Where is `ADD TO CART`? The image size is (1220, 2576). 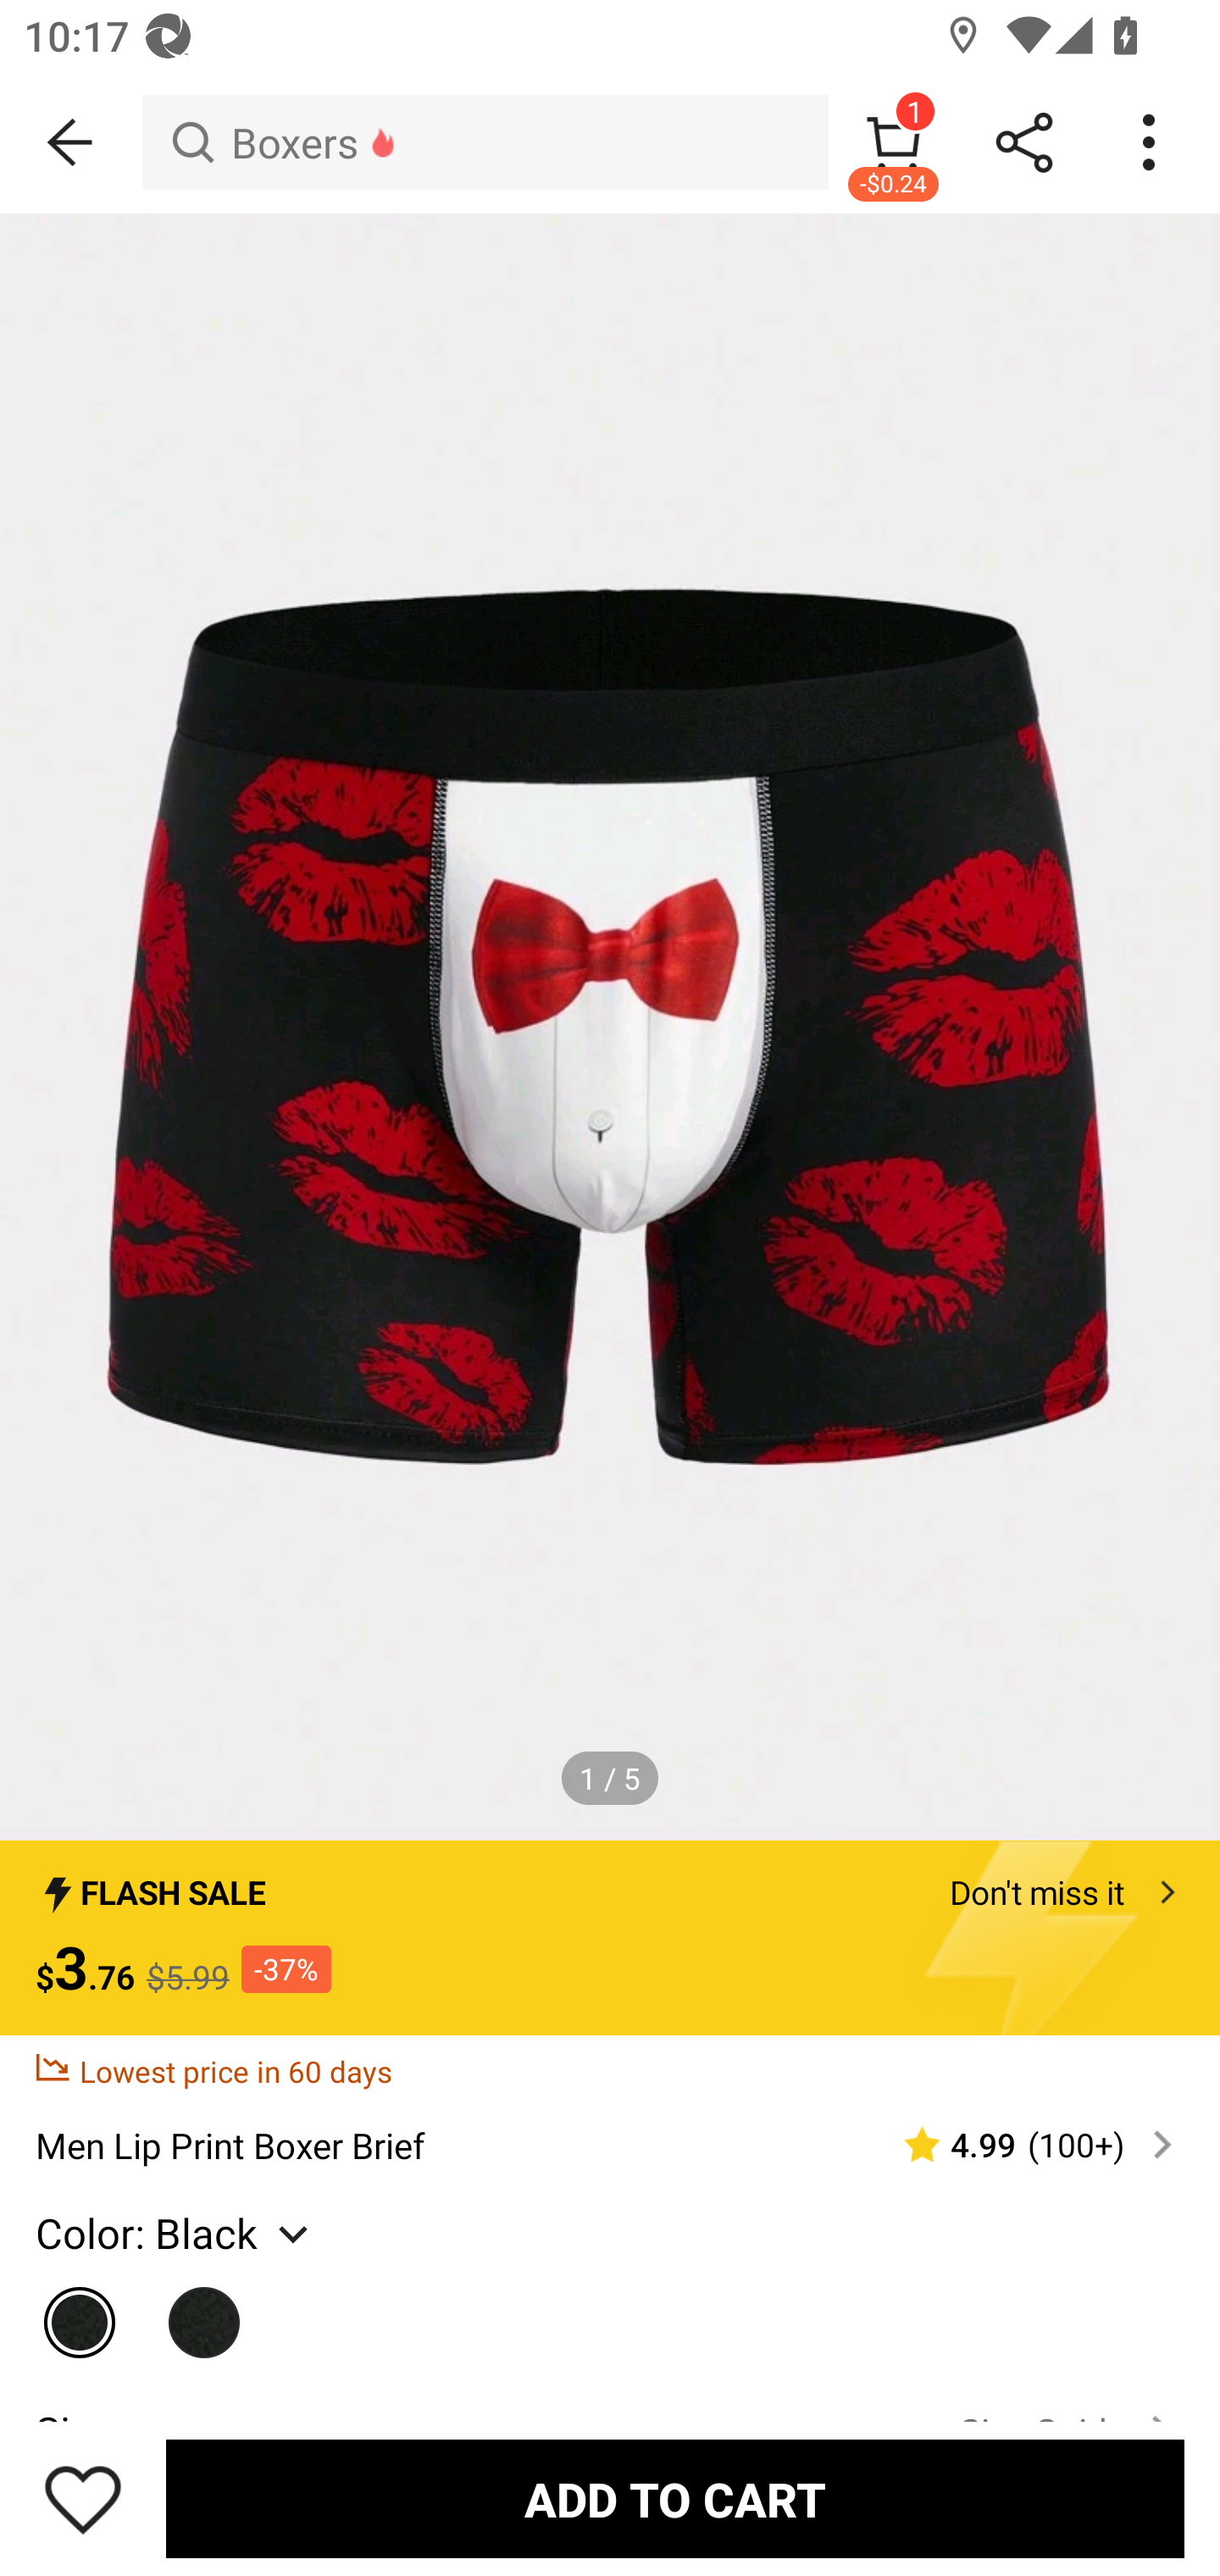 ADD TO CART is located at coordinates (674, 2498).